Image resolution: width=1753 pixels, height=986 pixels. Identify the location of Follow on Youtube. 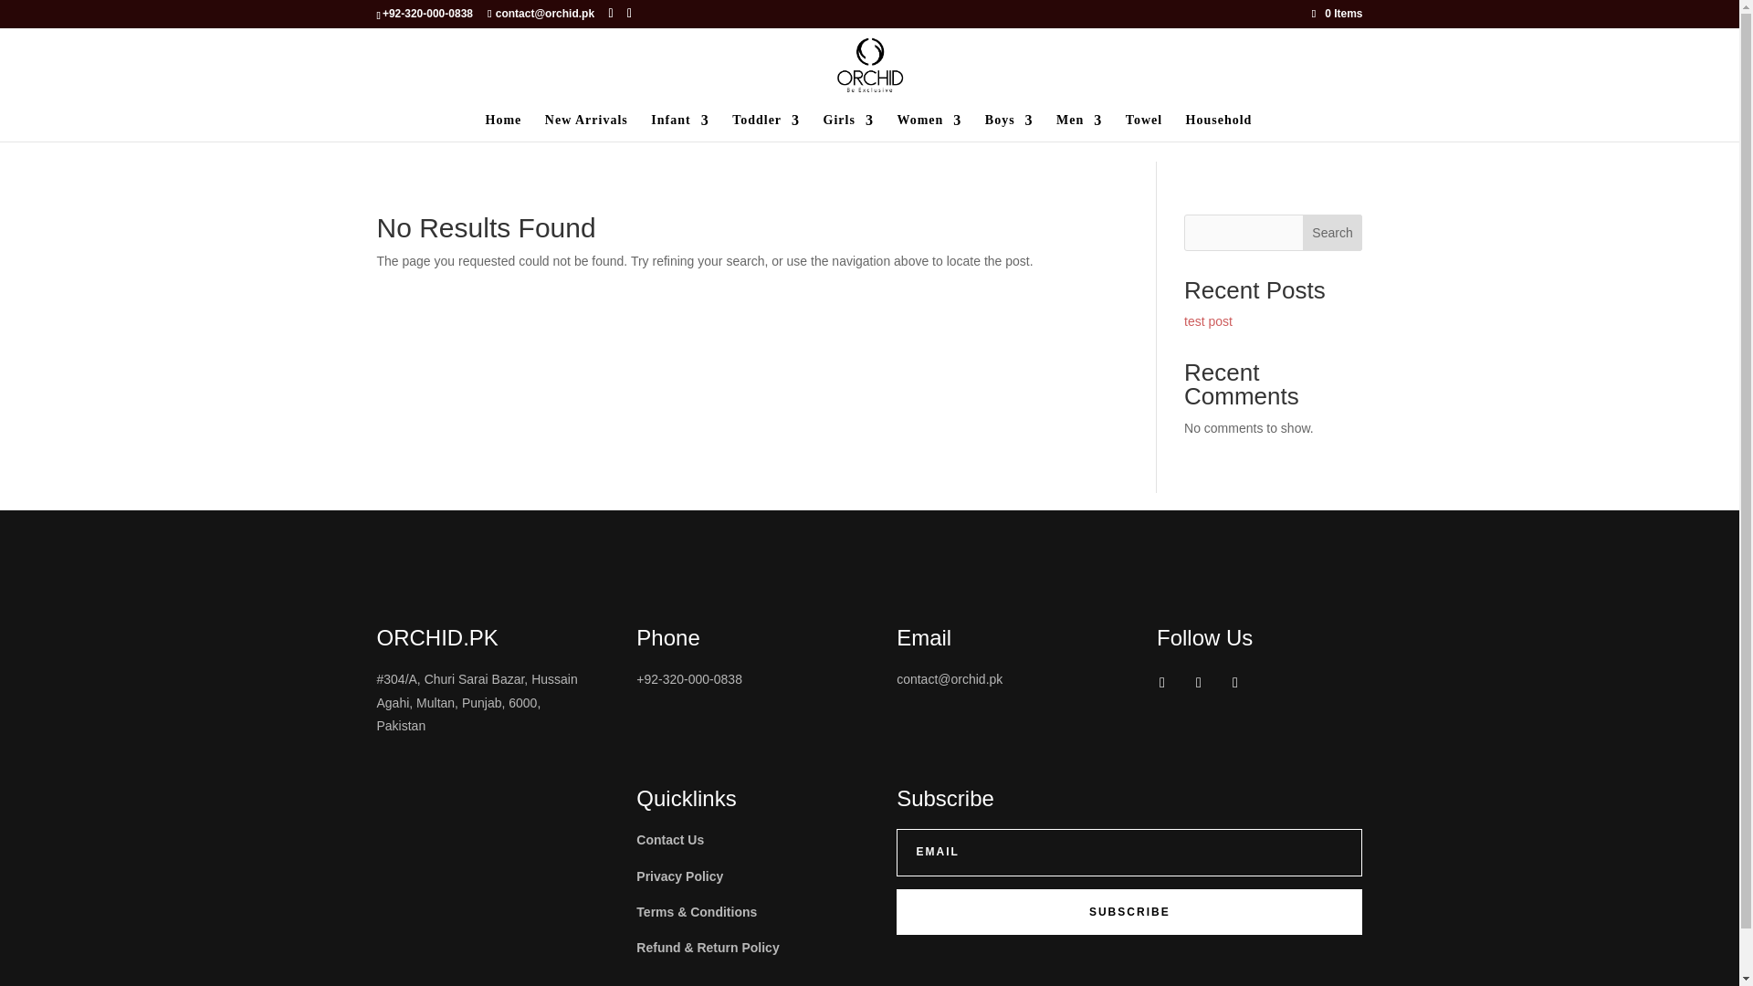
(1234, 683).